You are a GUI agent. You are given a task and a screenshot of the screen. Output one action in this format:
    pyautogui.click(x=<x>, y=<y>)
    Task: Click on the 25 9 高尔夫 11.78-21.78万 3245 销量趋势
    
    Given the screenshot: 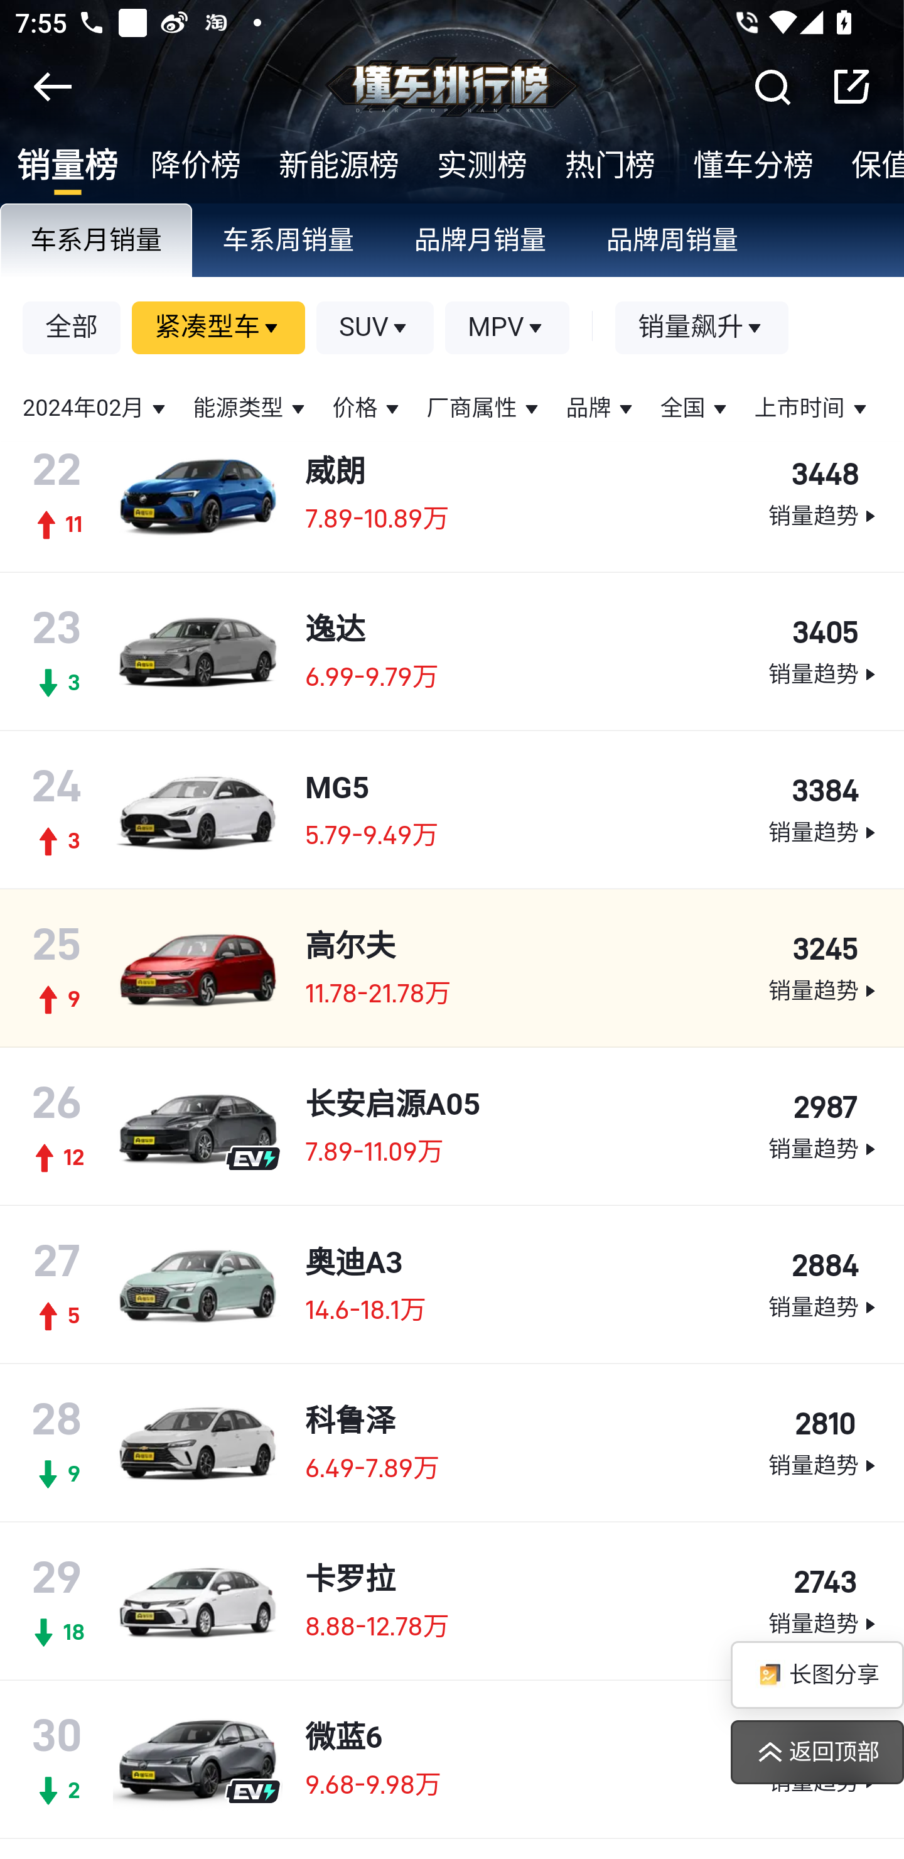 What is the action you would take?
    pyautogui.click(x=452, y=967)
    